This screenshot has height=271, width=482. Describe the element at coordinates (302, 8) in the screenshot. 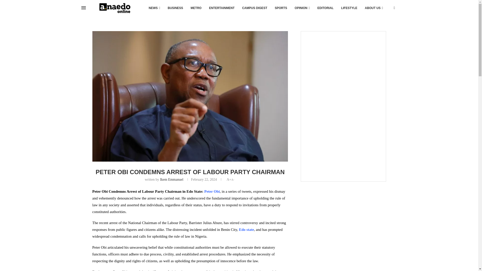

I see `OPINION` at that location.